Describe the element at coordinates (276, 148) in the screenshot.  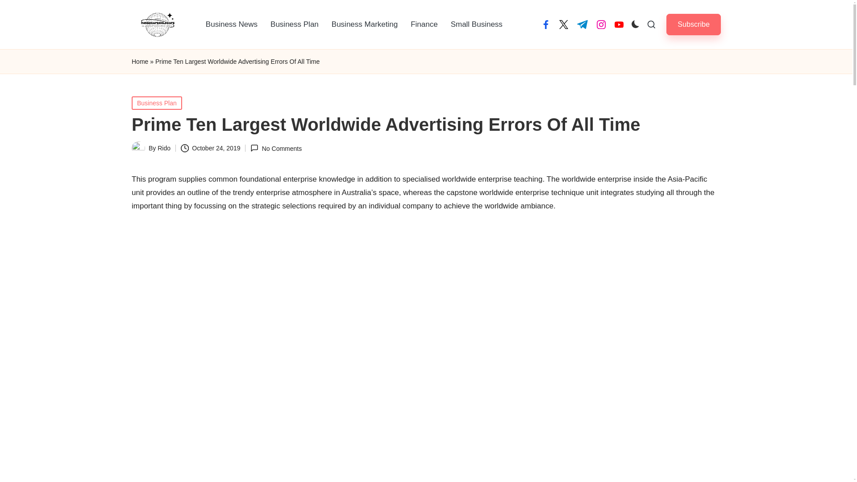
I see `No Comments` at that location.